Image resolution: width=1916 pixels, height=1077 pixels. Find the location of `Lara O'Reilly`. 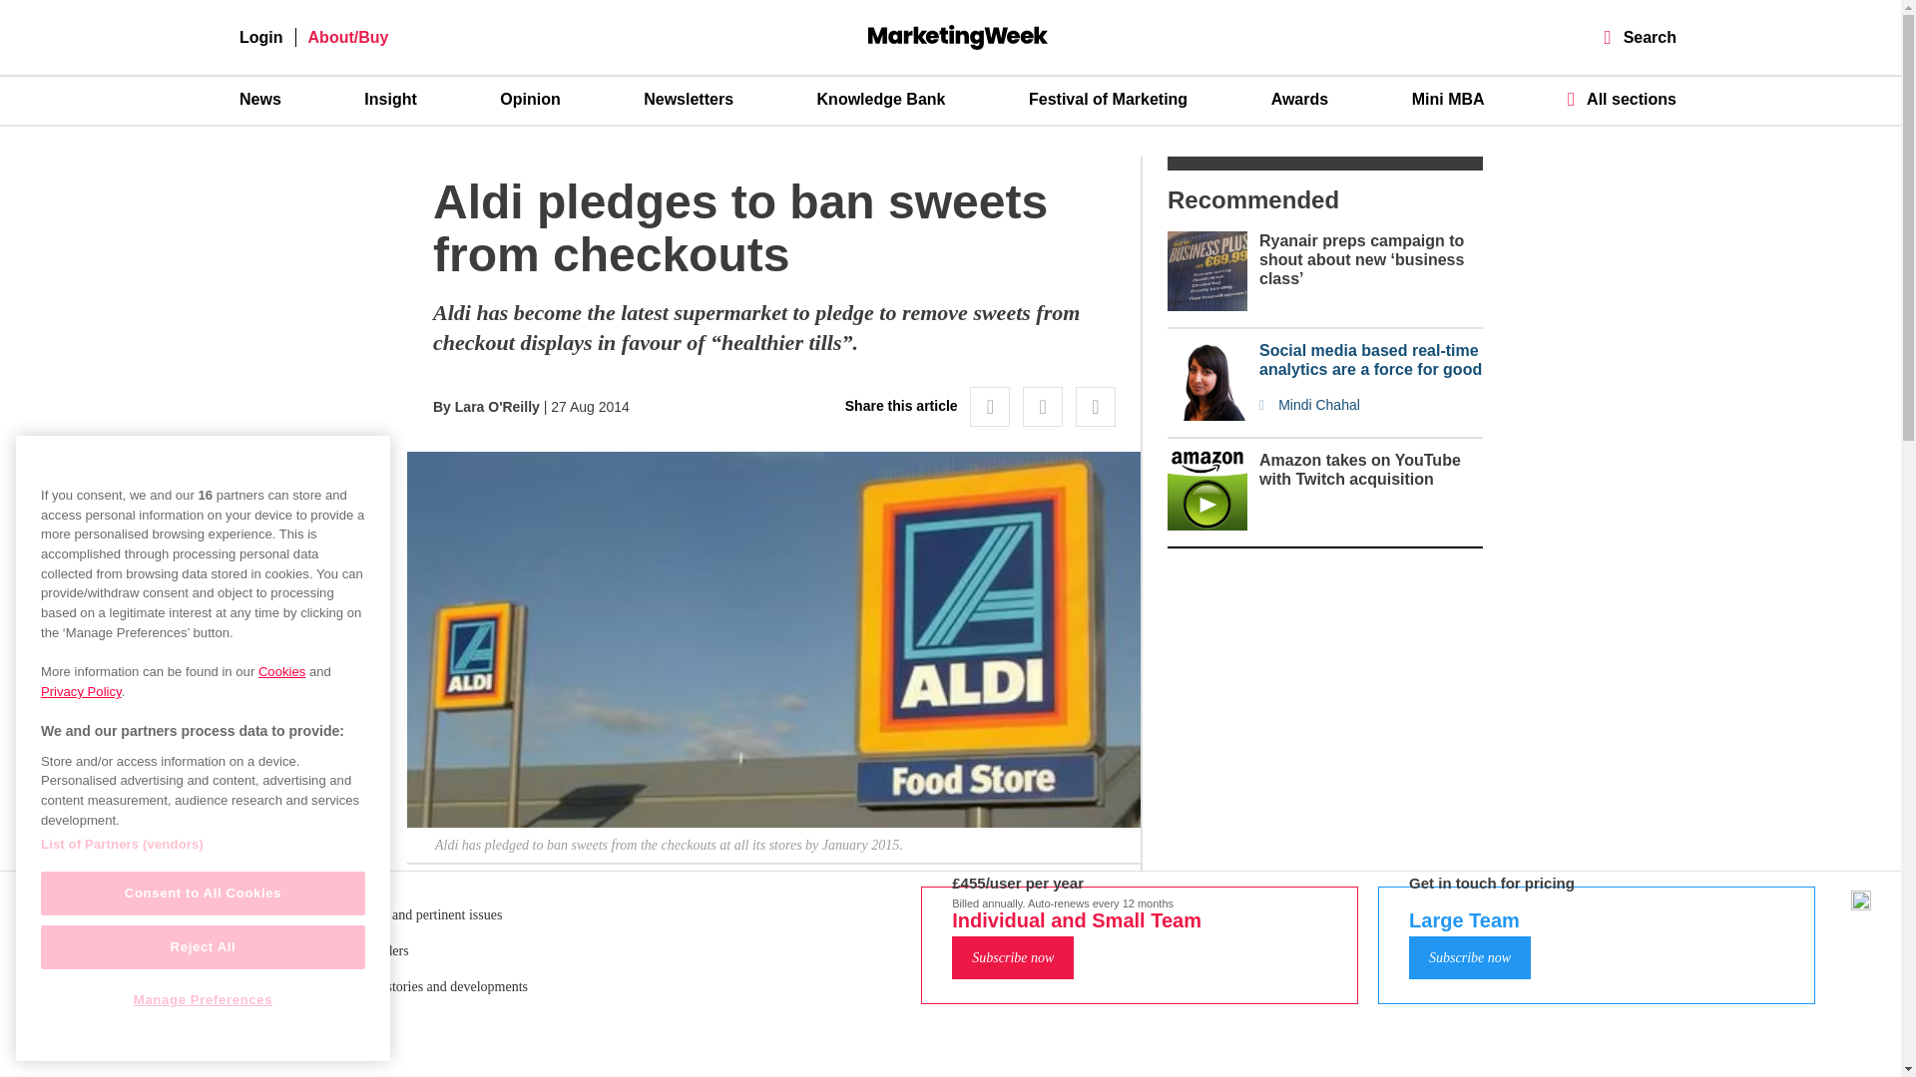

Lara O'Reilly is located at coordinates (497, 406).